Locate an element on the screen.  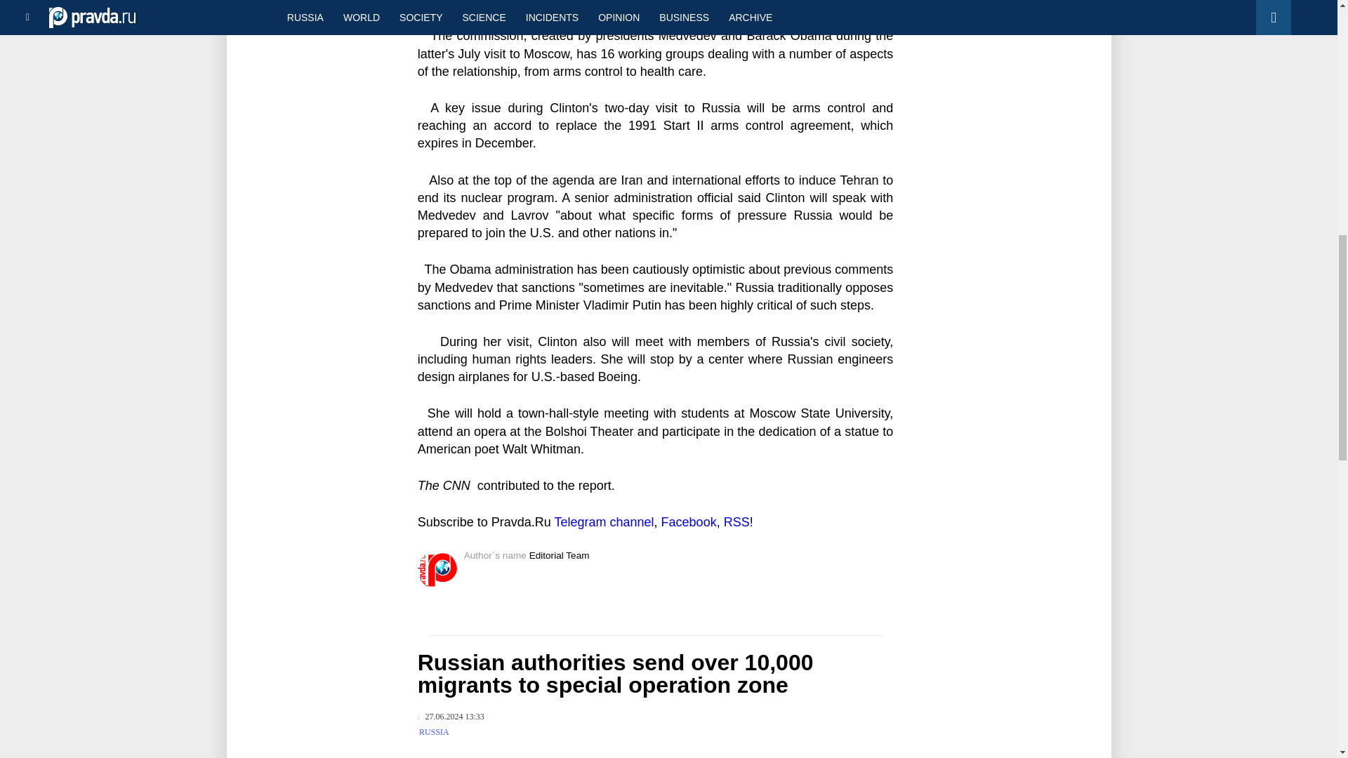
Published is located at coordinates (451, 717).